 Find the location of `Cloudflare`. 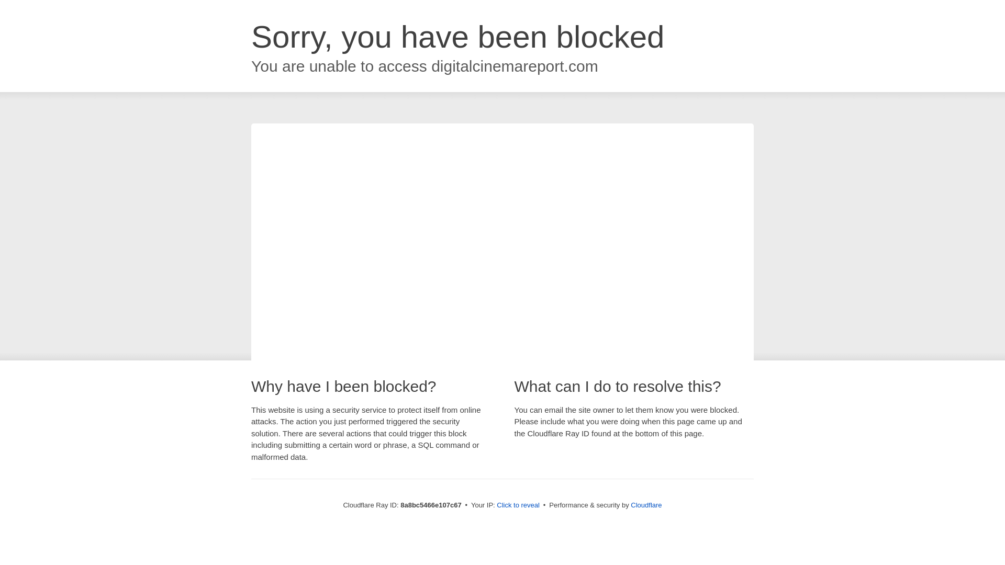

Cloudflare is located at coordinates (646, 505).